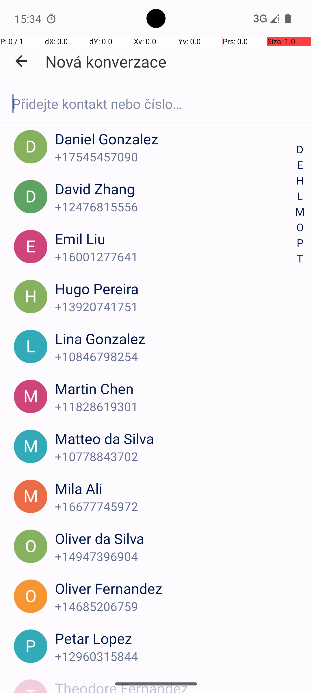  Describe the element at coordinates (176, 388) in the screenshot. I see `Martin Chen` at that location.